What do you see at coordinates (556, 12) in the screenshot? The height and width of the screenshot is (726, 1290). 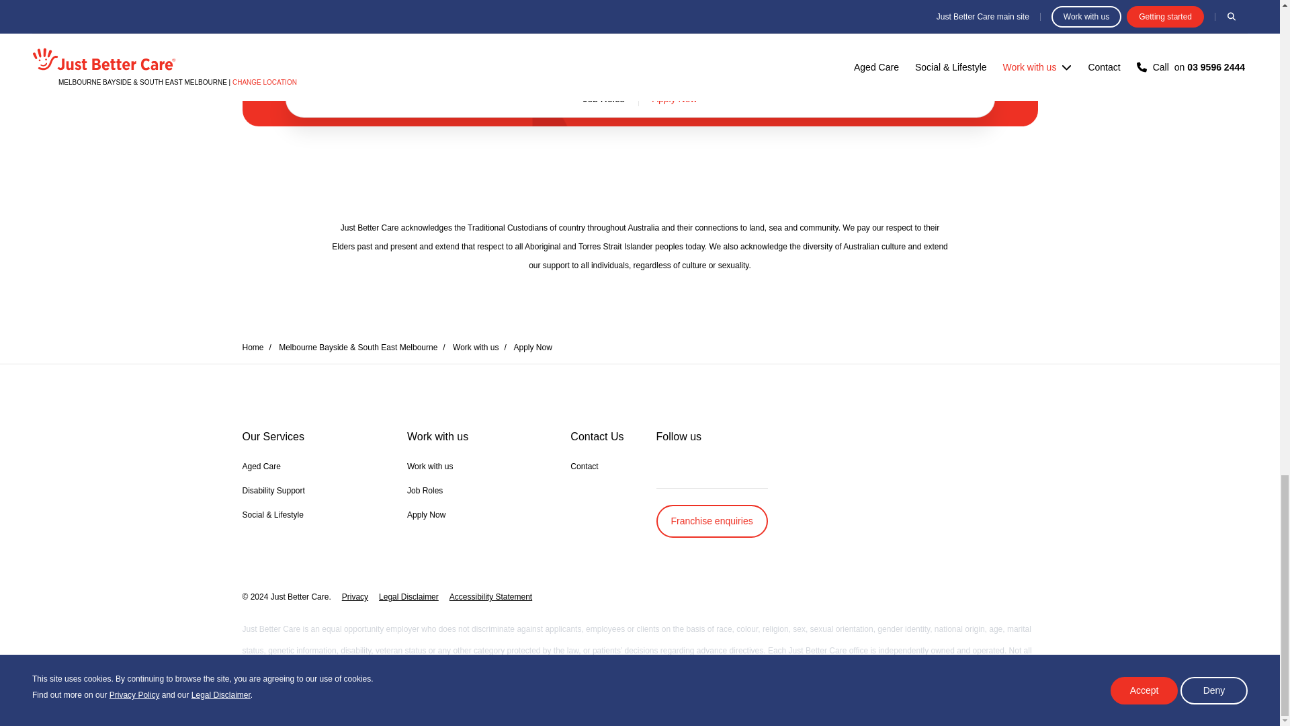 I see `Privacy Policy` at bounding box center [556, 12].